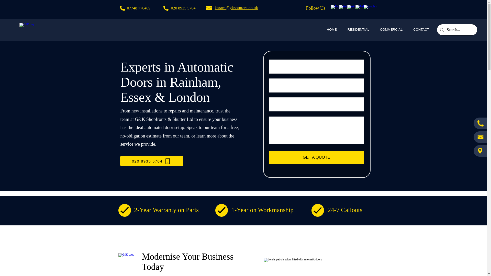  Describe the element at coordinates (138, 8) in the screenshot. I see `07748 776469` at that location.